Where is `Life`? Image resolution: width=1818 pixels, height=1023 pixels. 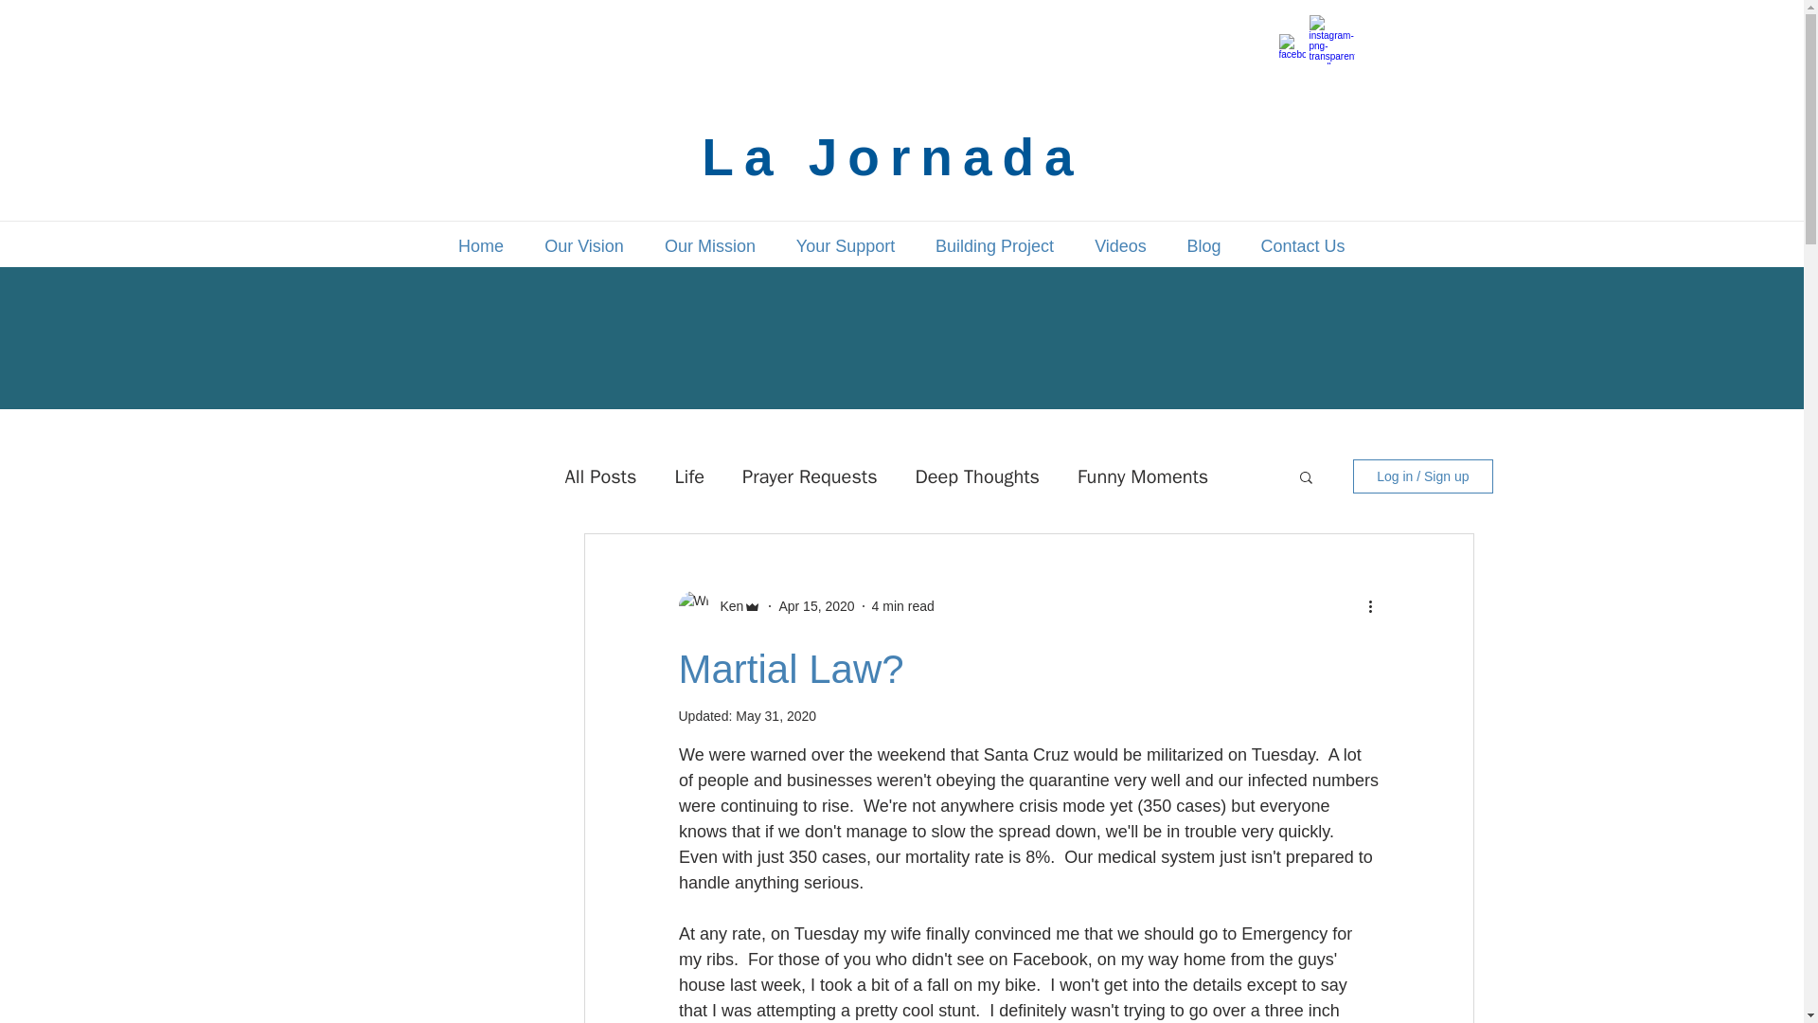 Life is located at coordinates (689, 477).